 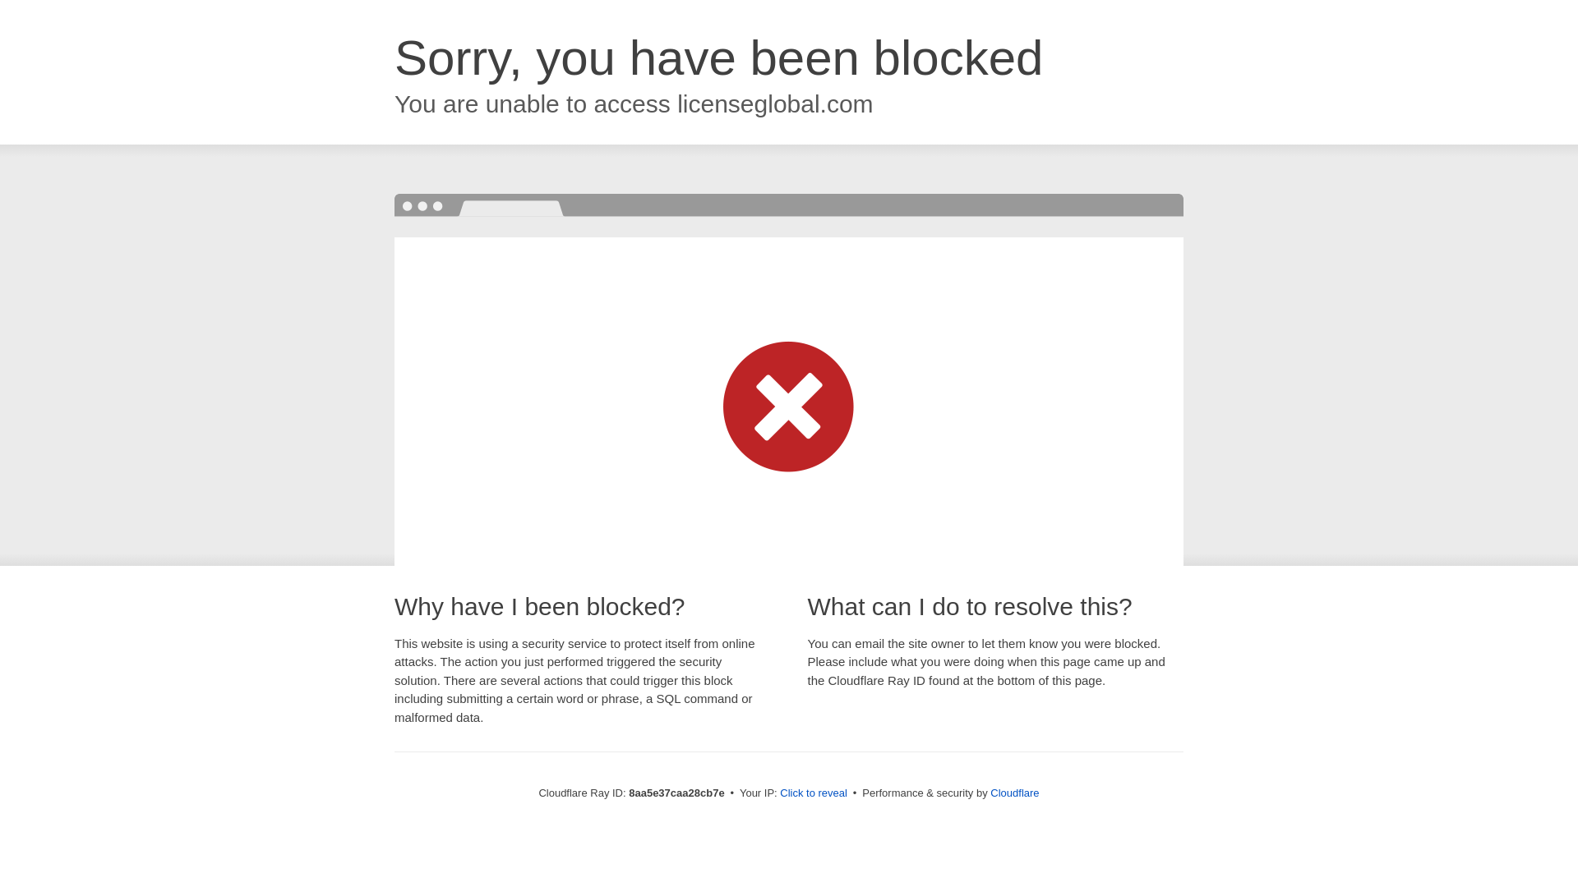 What do you see at coordinates (814, 793) in the screenshot?
I see `Click to reveal` at bounding box center [814, 793].